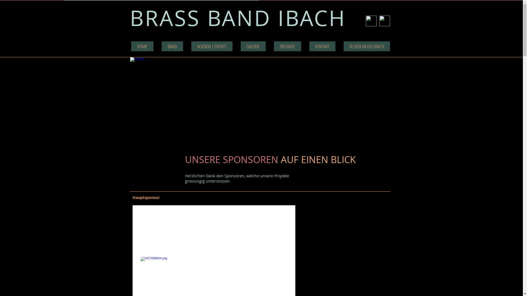 The height and width of the screenshot is (296, 527). I want to click on Hauptsponsor, so click(146, 197).